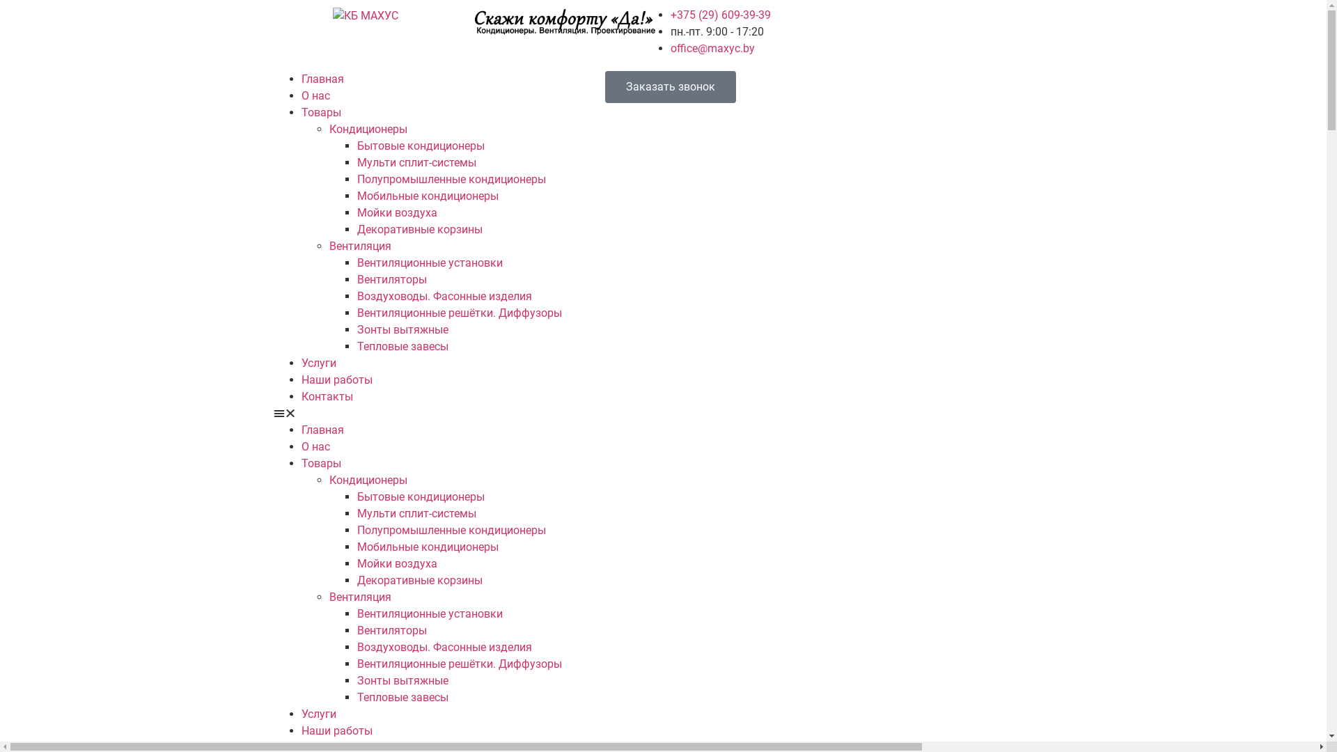  I want to click on +375 (29) 609-39-39, so click(720, 15).